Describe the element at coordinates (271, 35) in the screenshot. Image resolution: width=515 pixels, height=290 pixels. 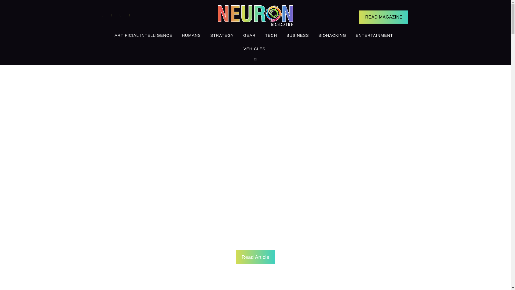
I see `TECH` at that location.